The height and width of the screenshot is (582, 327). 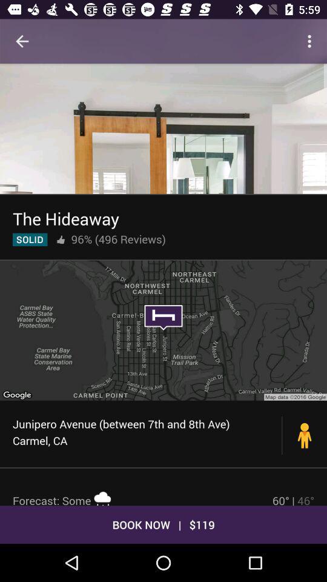 What do you see at coordinates (293, 499) in the screenshot?
I see `open the icon next to the forecast: some` at bounding box center [293, 499].